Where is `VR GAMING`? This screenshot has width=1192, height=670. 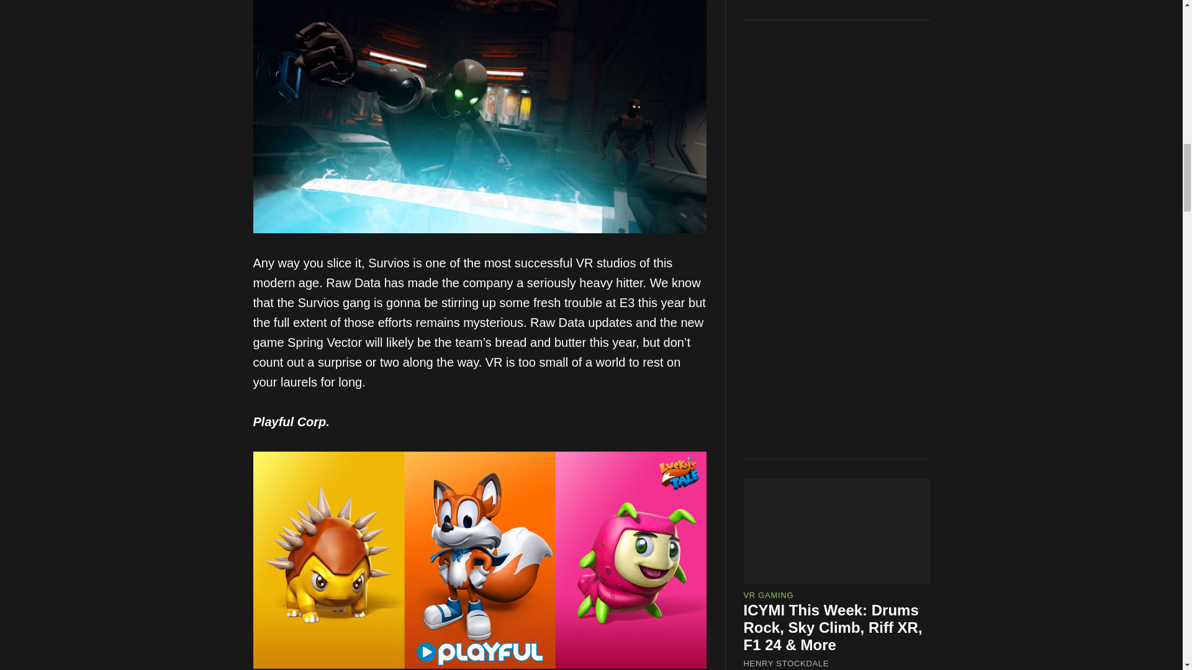 VR GAMING is located at coordinates (769, 638).